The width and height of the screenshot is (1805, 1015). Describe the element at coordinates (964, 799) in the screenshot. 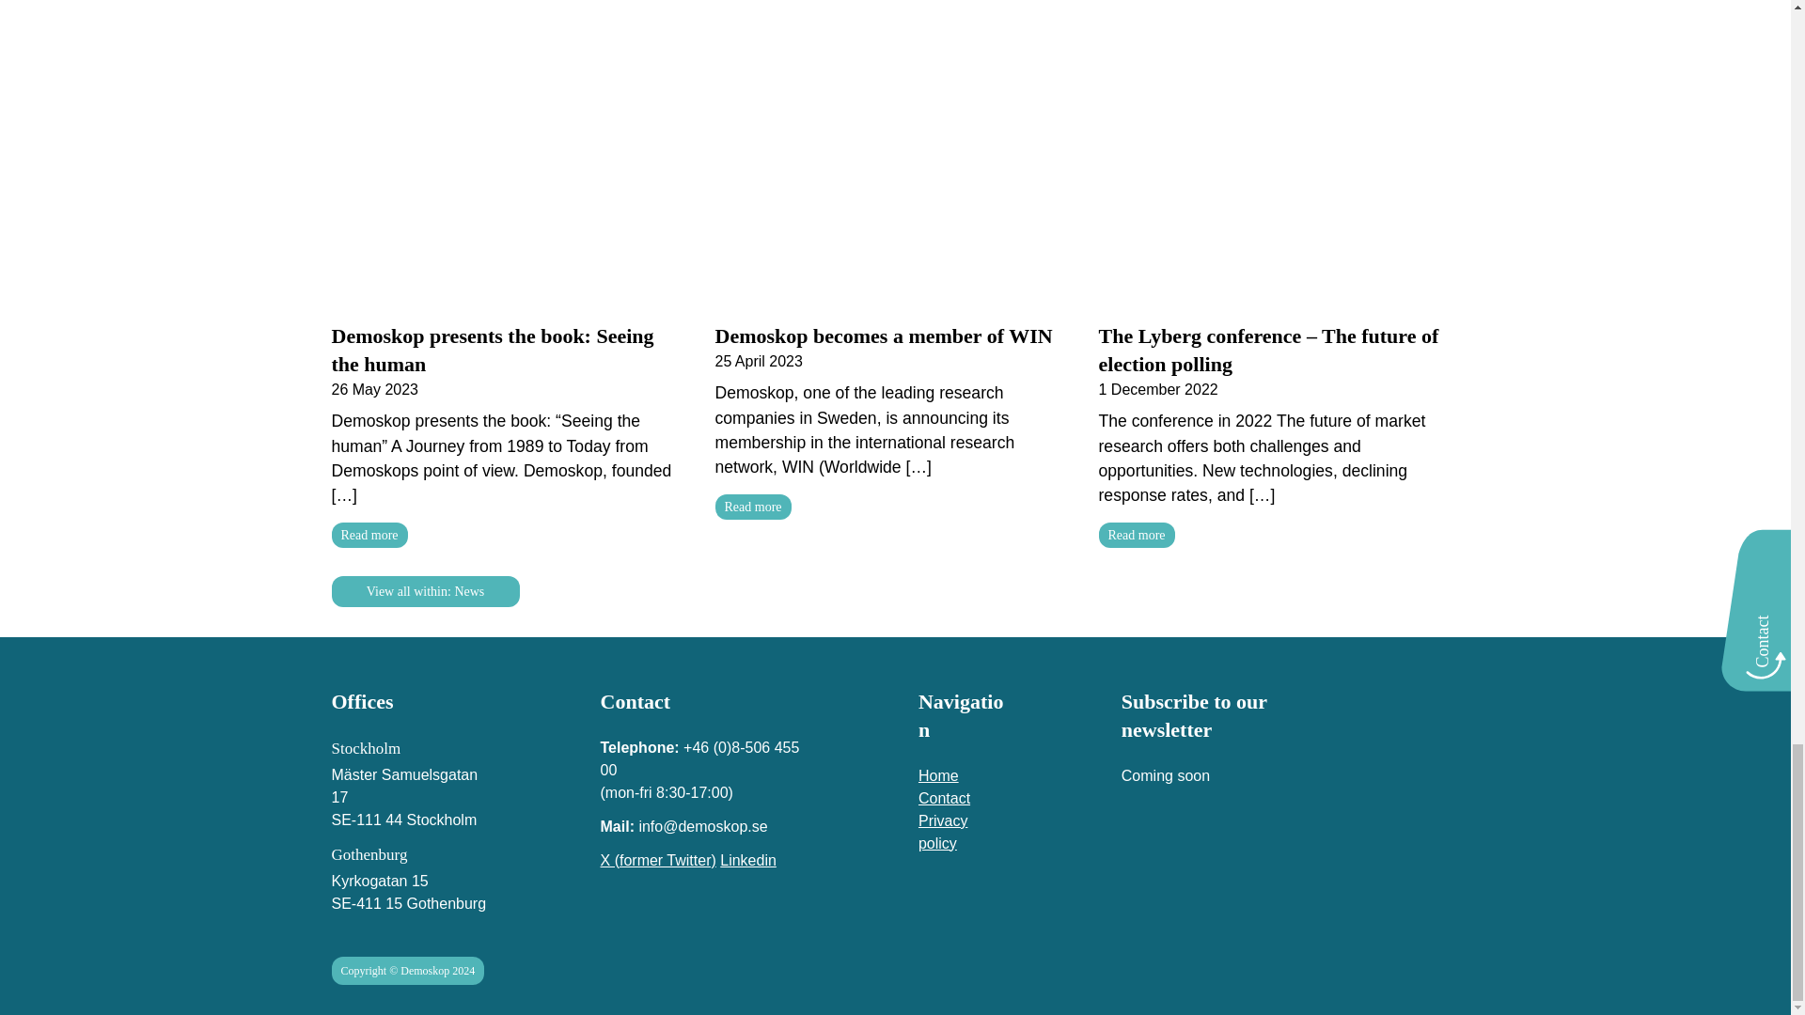

I see `Contact` at that location.